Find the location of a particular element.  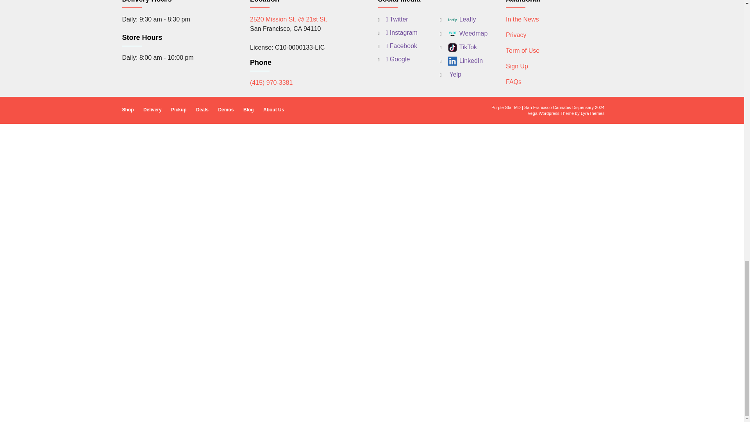

About Us is located at coordinates (273, 109).